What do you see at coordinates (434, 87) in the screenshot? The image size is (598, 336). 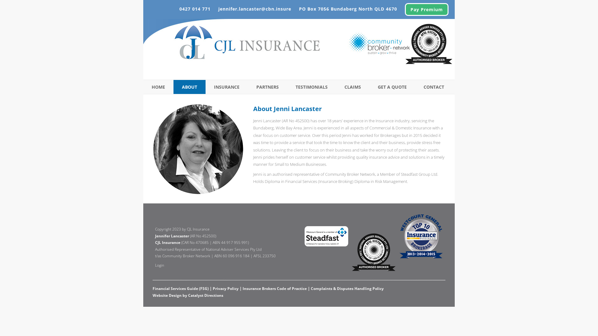 I see `CONTACT` at bounding box center [434, 87].